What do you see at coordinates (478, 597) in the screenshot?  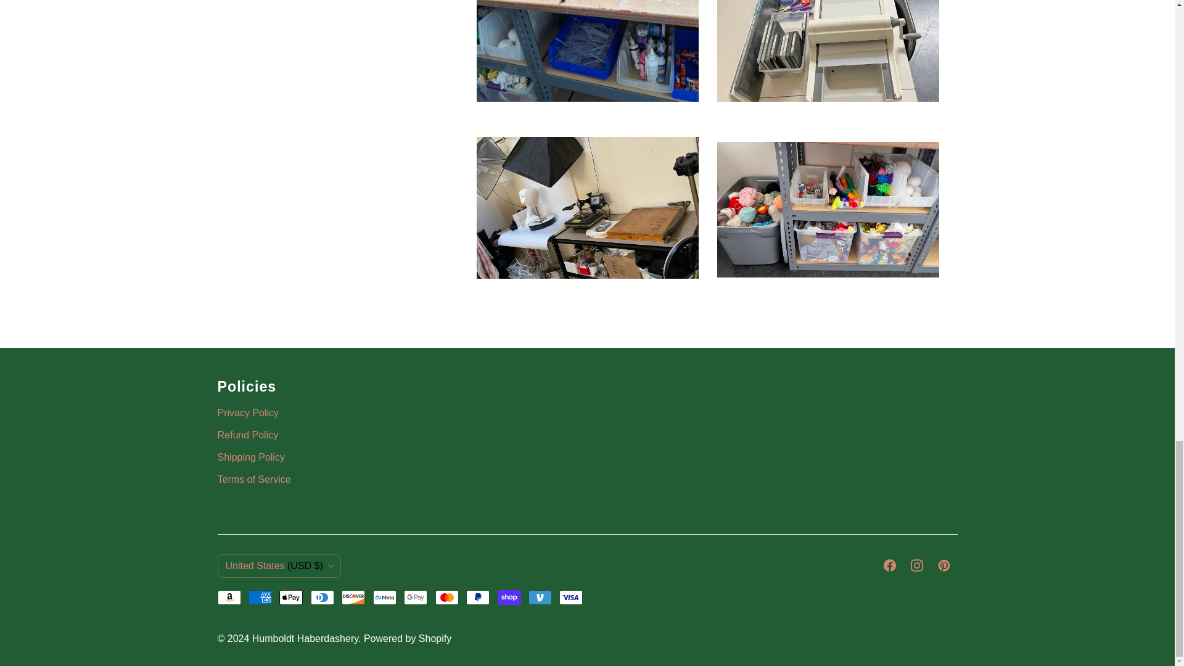 I see `PayPal` at bounding box center [478, 597].